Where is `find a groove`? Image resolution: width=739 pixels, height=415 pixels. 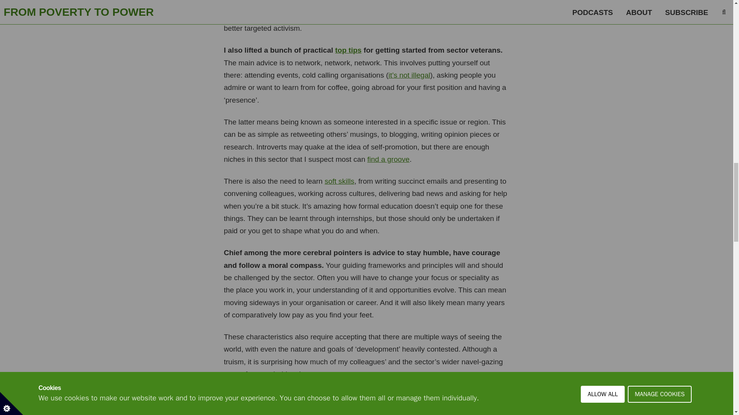 find a groove is located at coordinates (388, 159).